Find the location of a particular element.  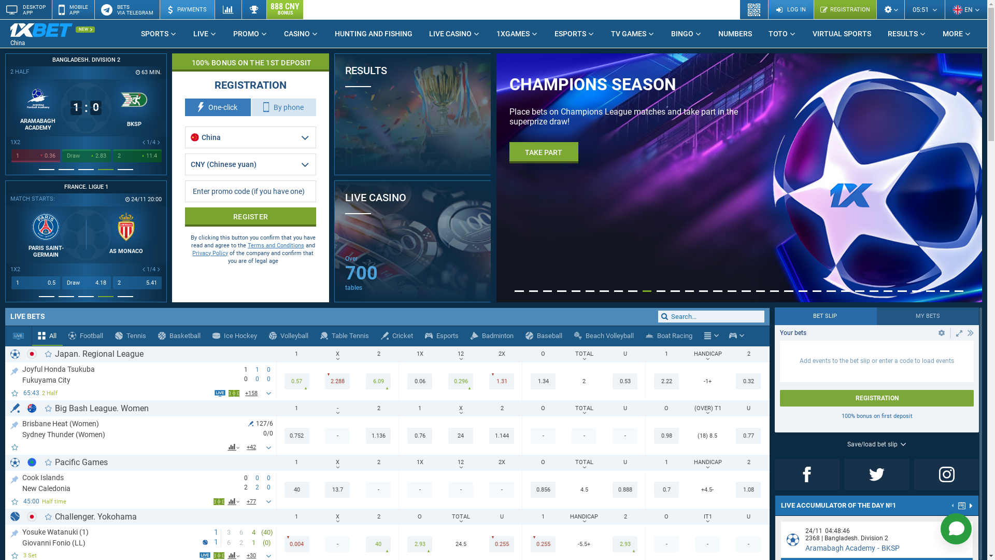

Terms and Conditions is located at coordinates (276, 246).